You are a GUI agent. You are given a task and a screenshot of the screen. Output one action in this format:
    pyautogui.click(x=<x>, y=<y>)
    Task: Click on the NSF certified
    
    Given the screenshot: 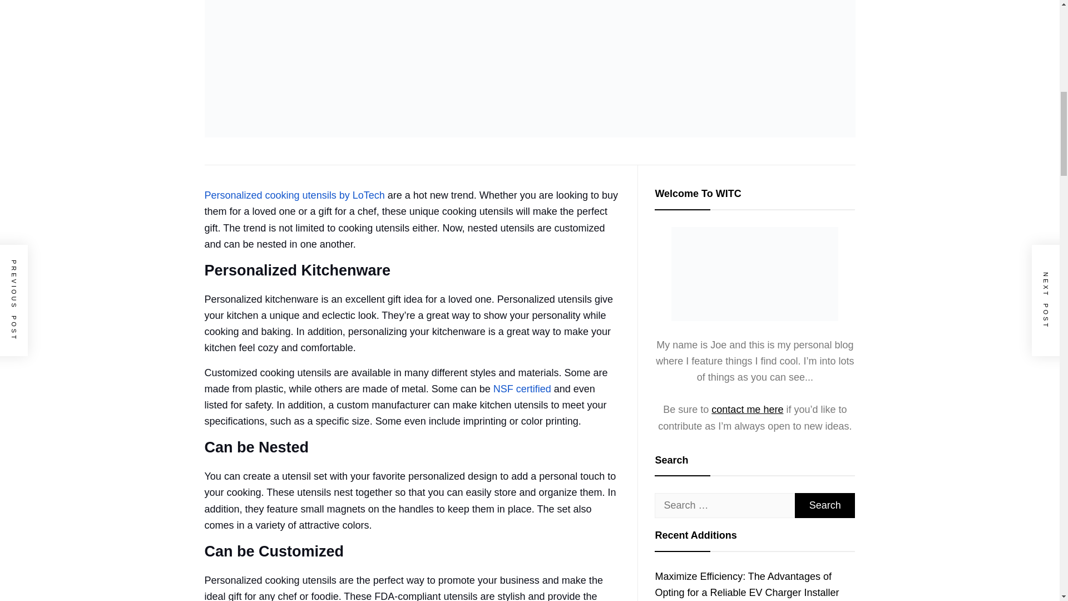 What is the action you would take?
    pyautogui.click(x=522, y=388)
    